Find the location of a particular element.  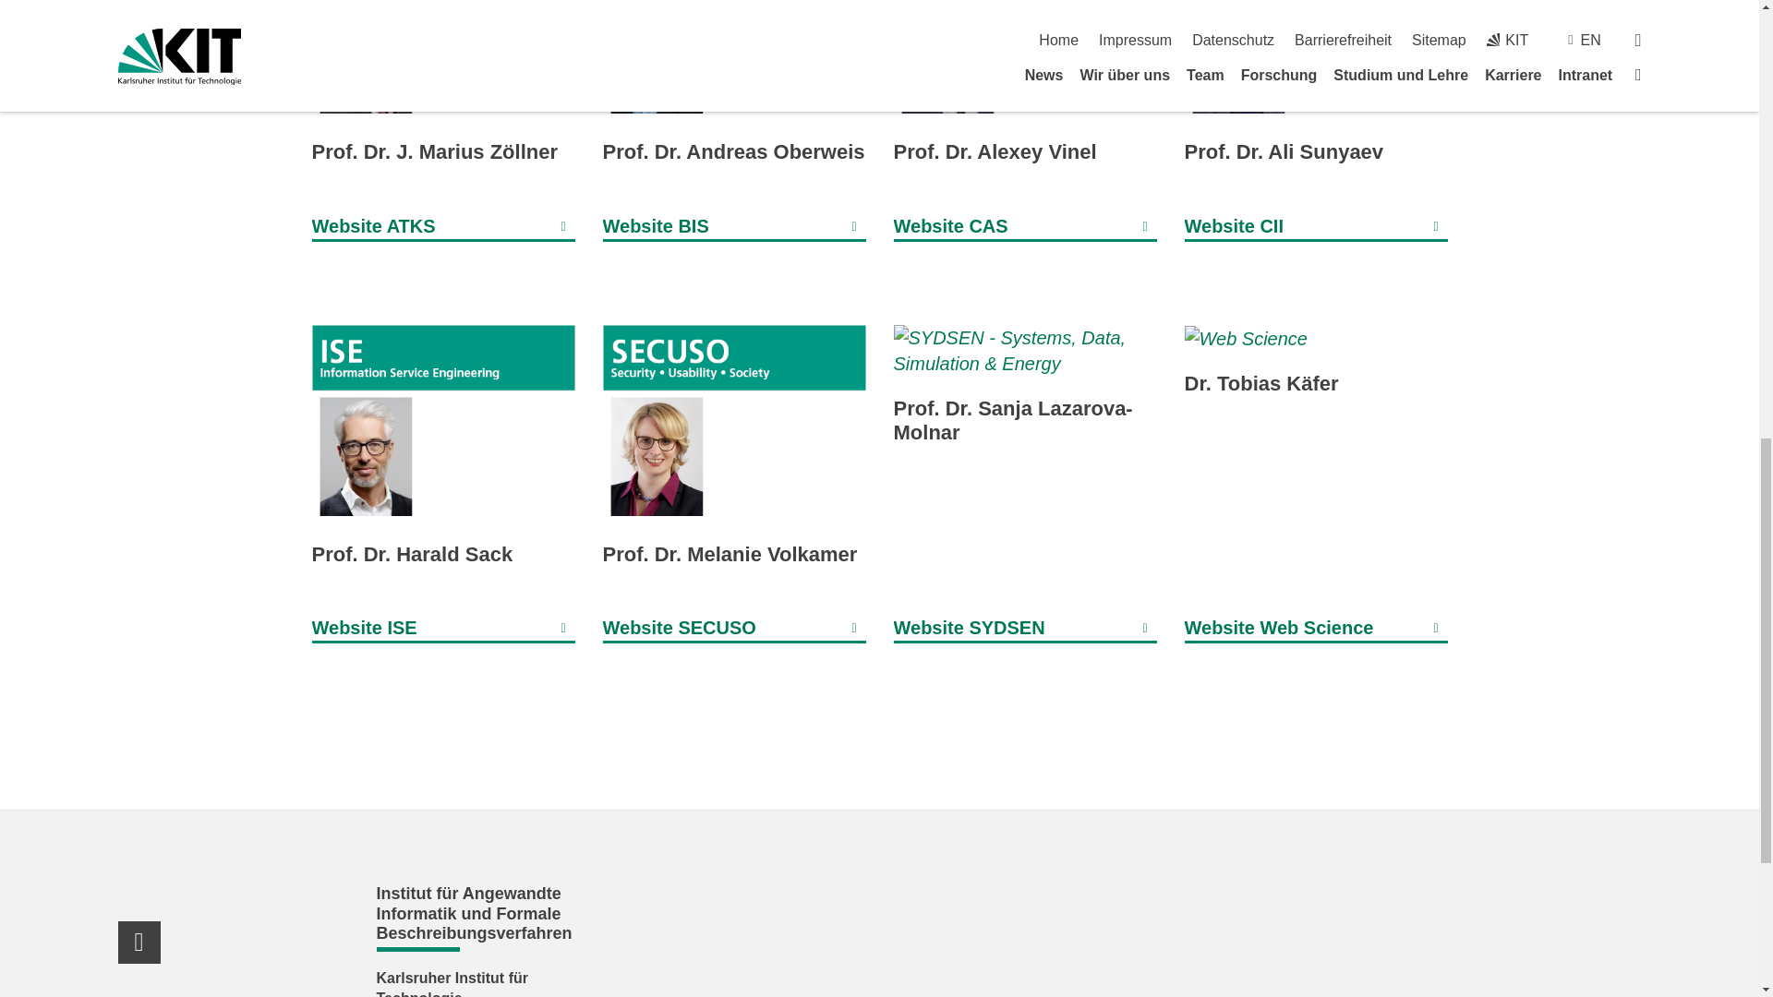

RSS-Feed is located at coordinates (139, 942).